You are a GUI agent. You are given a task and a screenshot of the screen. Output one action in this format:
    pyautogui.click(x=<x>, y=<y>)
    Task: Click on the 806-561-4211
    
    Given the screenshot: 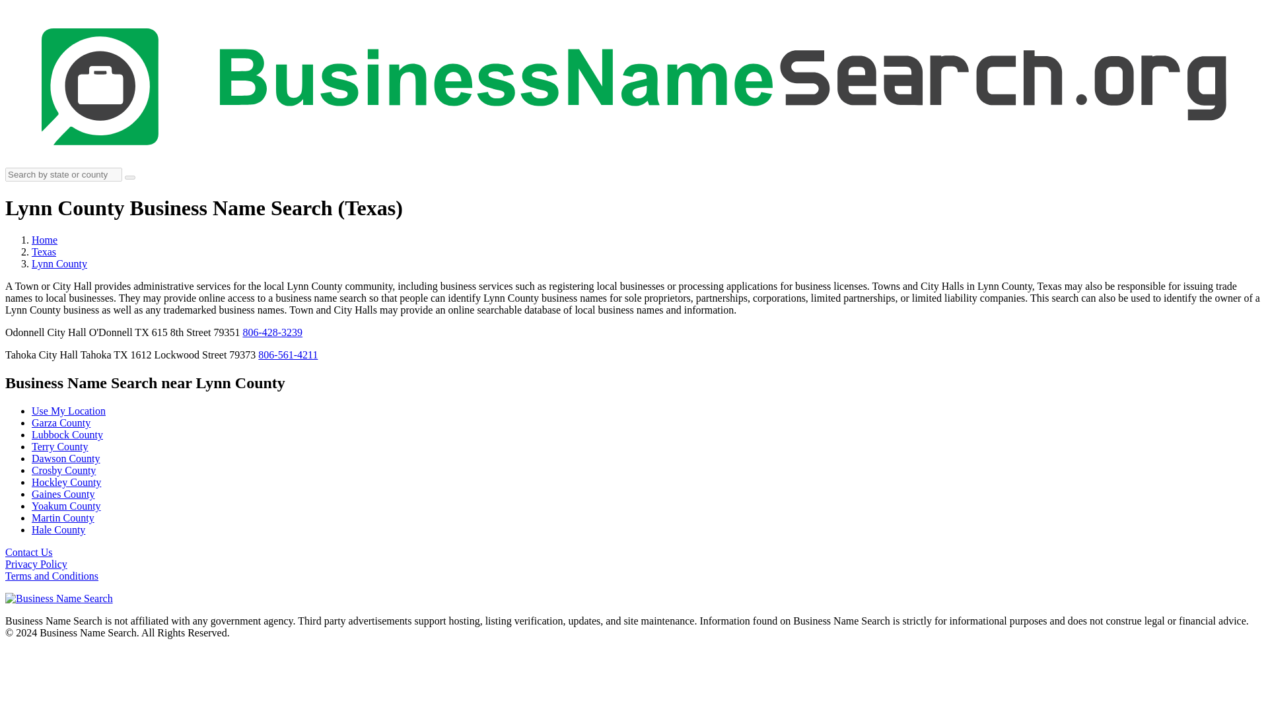 What is the action you would take?
    pyautogui.click(x=288, y=355)
    